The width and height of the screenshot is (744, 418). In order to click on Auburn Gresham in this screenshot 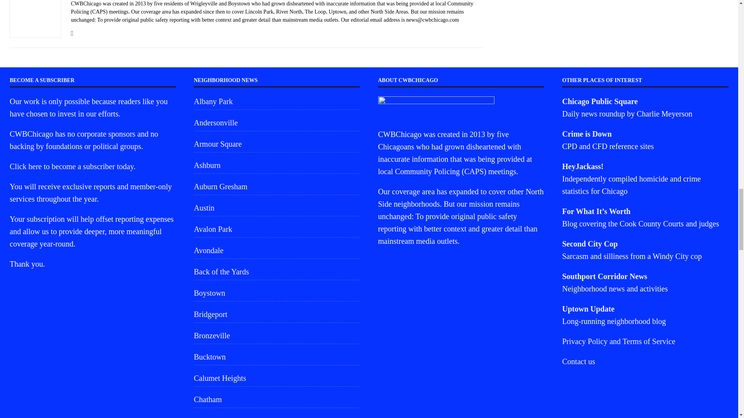, I will do `click(277, 187)`.